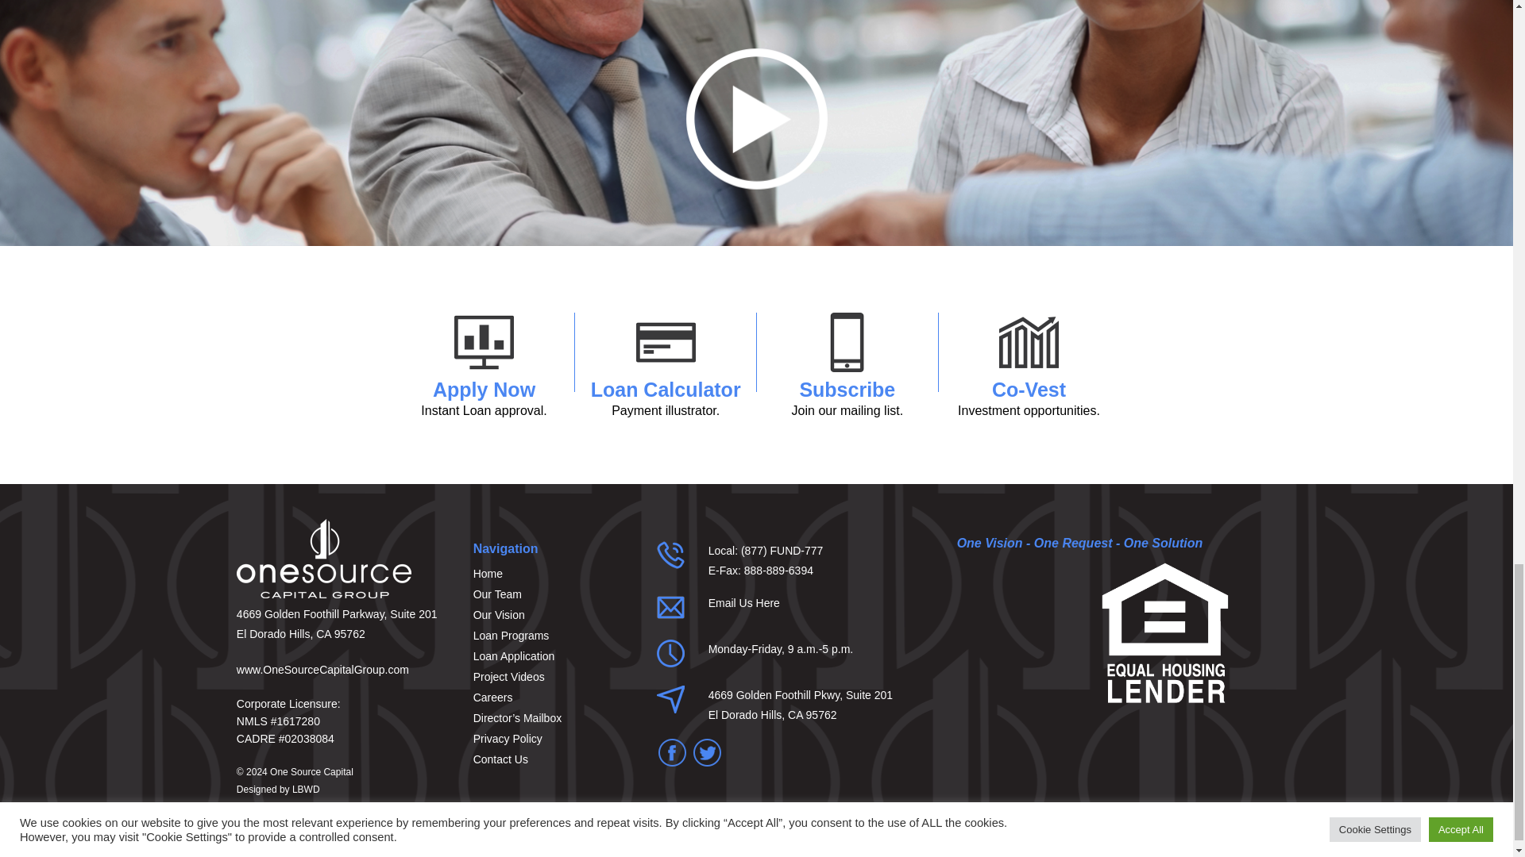  Describe the element at coordinates (307, 790) in the screenshot. I see `888-889-6394` at that location.